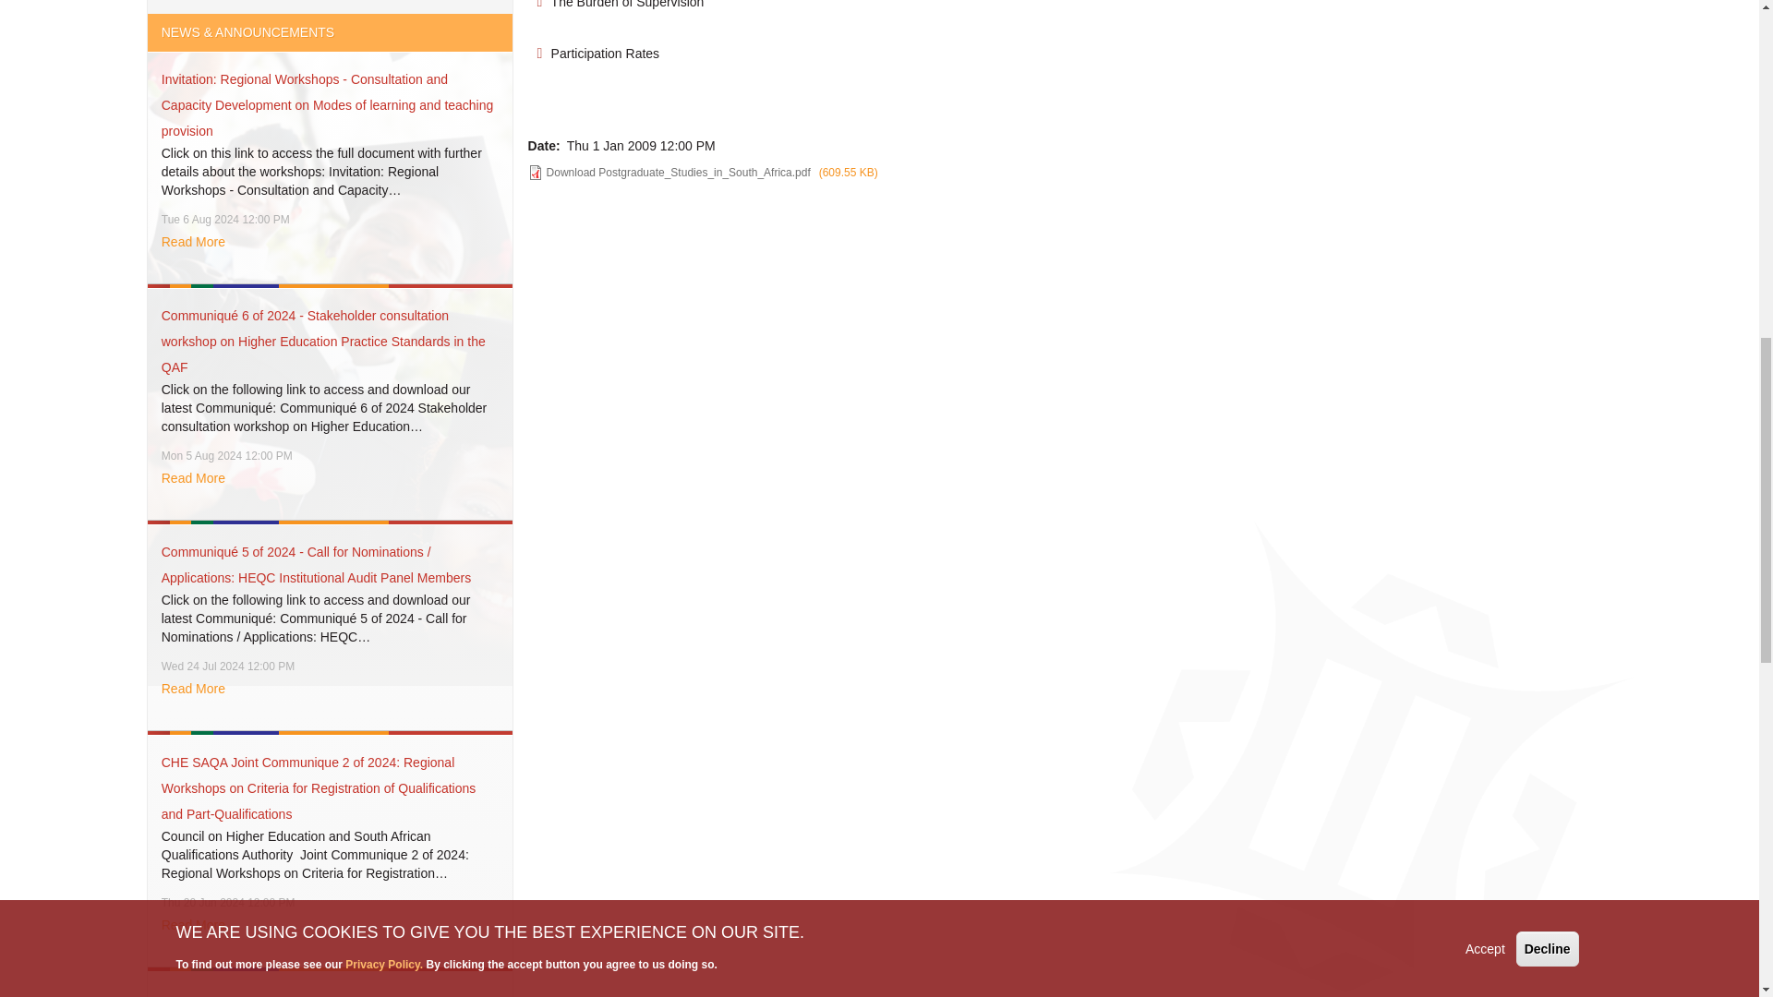  I want to click on Share to Twitter, so click(580, 227).